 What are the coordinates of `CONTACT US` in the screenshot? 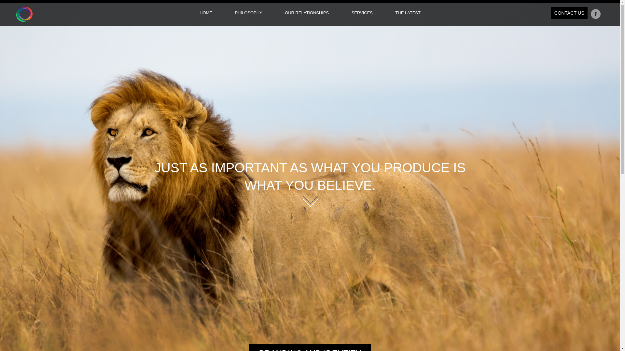 It's located at (569, 13).